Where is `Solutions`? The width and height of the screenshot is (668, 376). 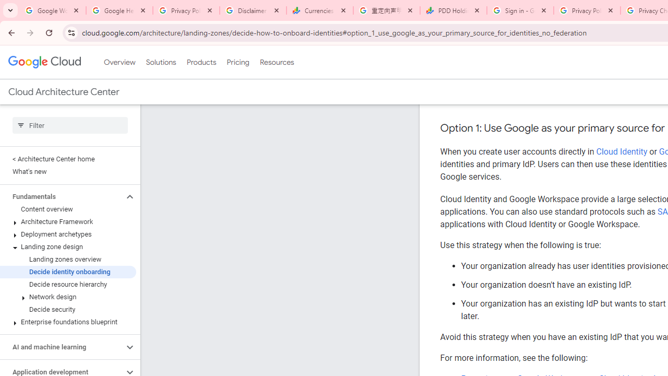
Solutions is located at coordinates (161, 62).